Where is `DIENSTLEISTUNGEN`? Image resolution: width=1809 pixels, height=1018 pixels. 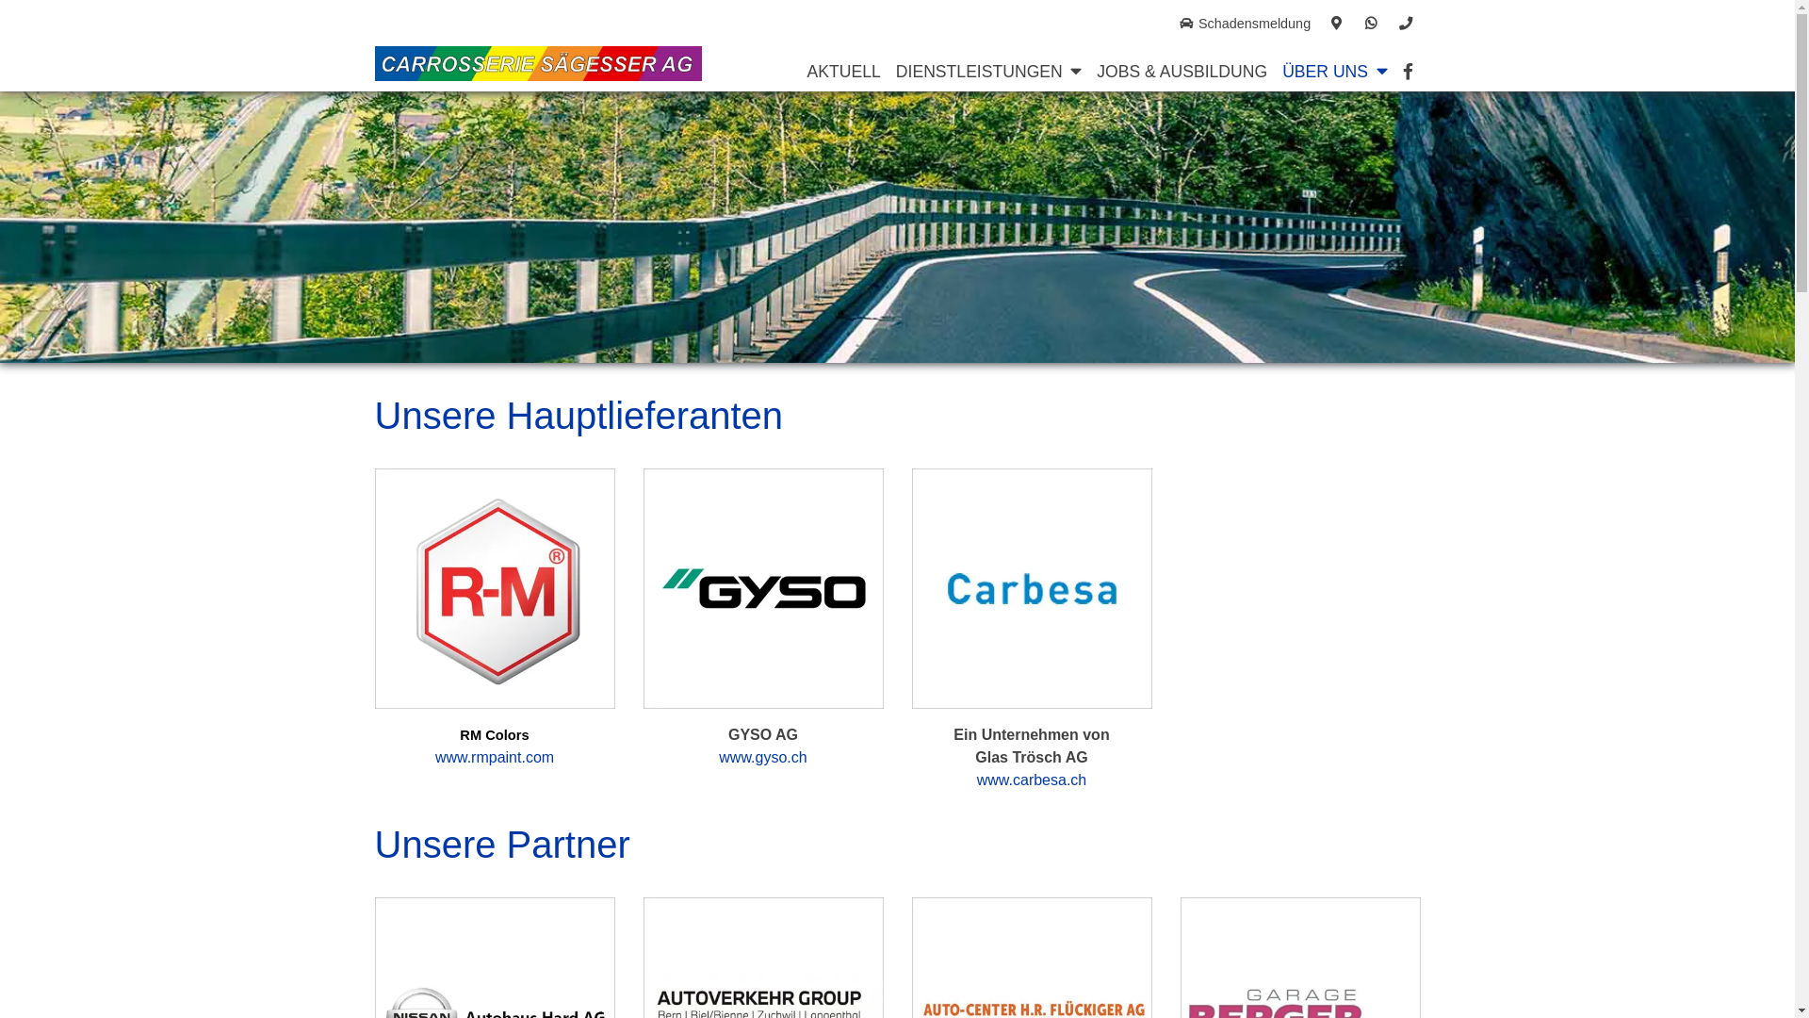
DIENSTLEISTUNGEN is located at coordinates (976, 71).